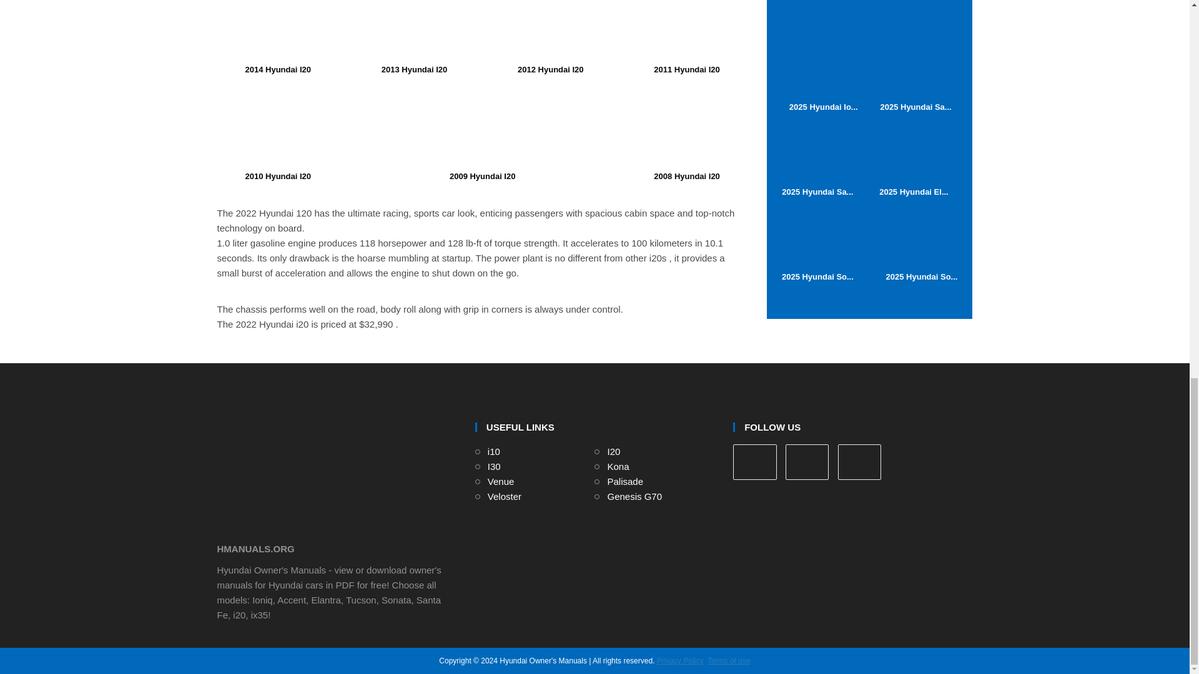 The width and height of the screenshot is (1199, 674). Describe the element at coordinates (687, 134) in the screenshot. I see `2008 Hyundai I20` at that location.